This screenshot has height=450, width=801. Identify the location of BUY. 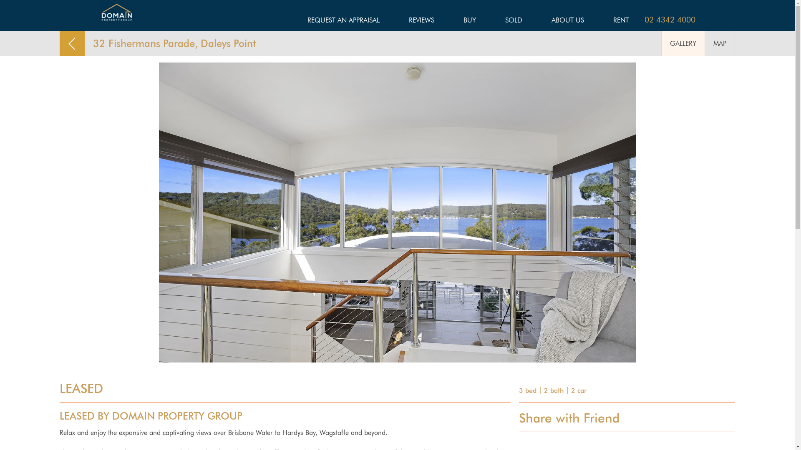
(470, 22).